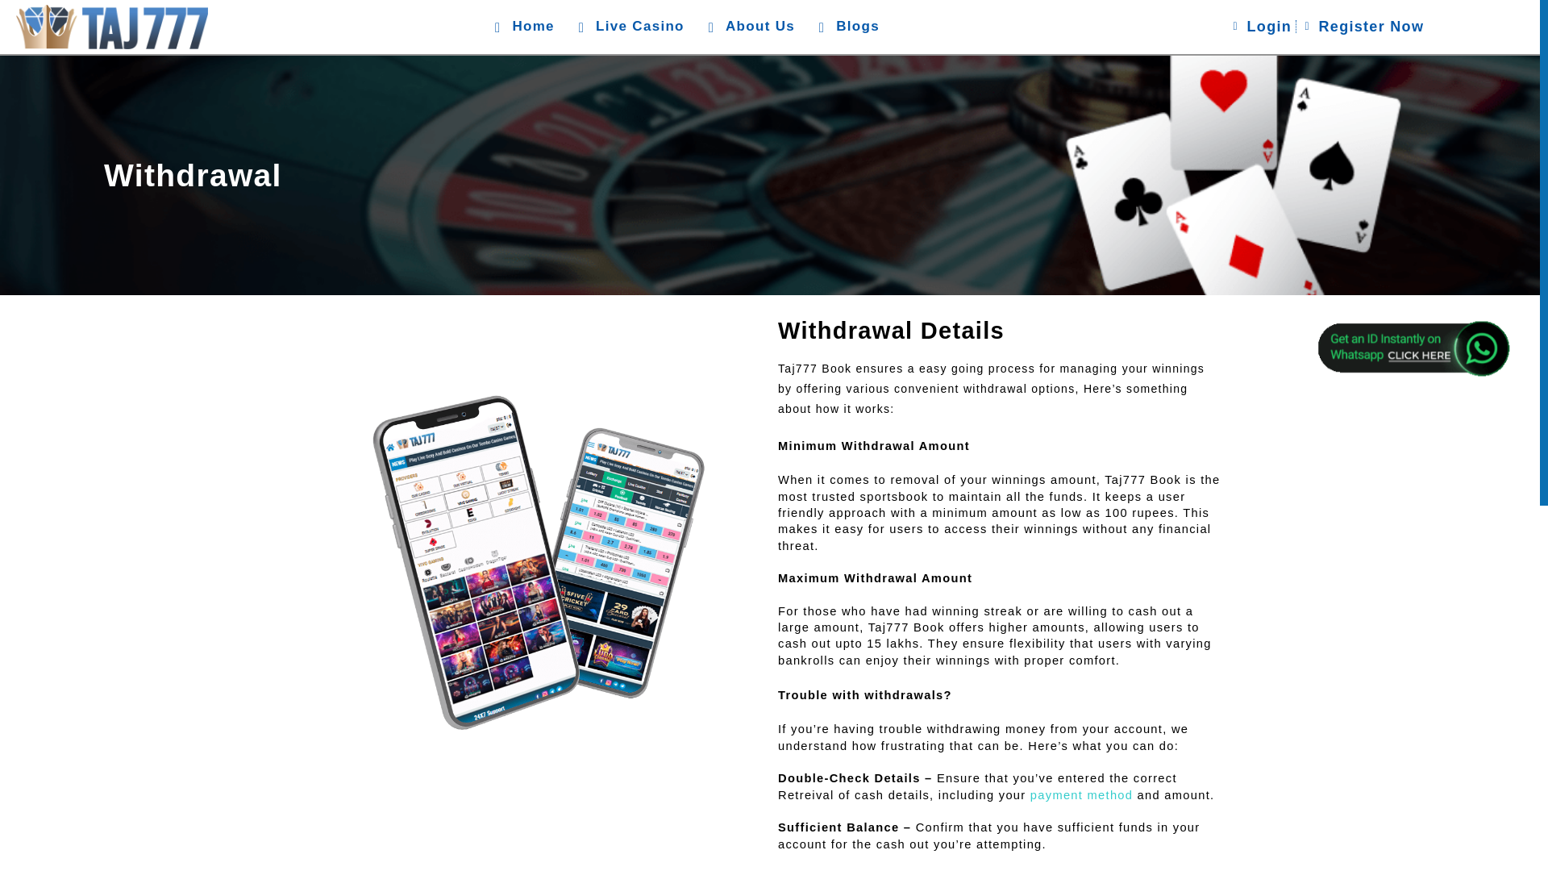 This screenshot has width=1548, height=871. Describe the element at coordinates (847, 27) in the screenshot. I see `Blogs` at that location.